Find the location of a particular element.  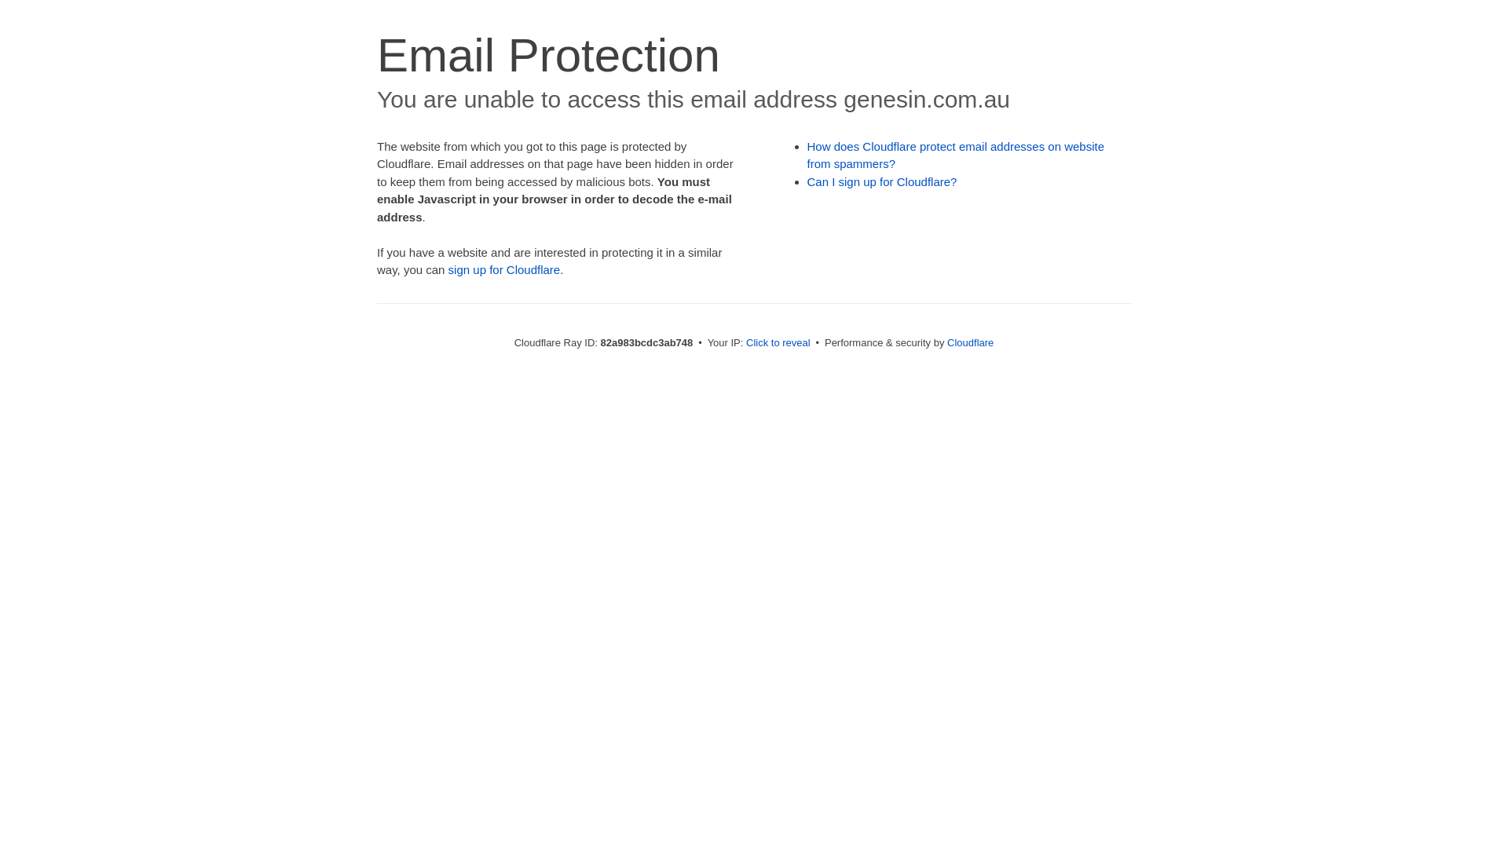

Click to reveal is located at coordinates (778, 342).